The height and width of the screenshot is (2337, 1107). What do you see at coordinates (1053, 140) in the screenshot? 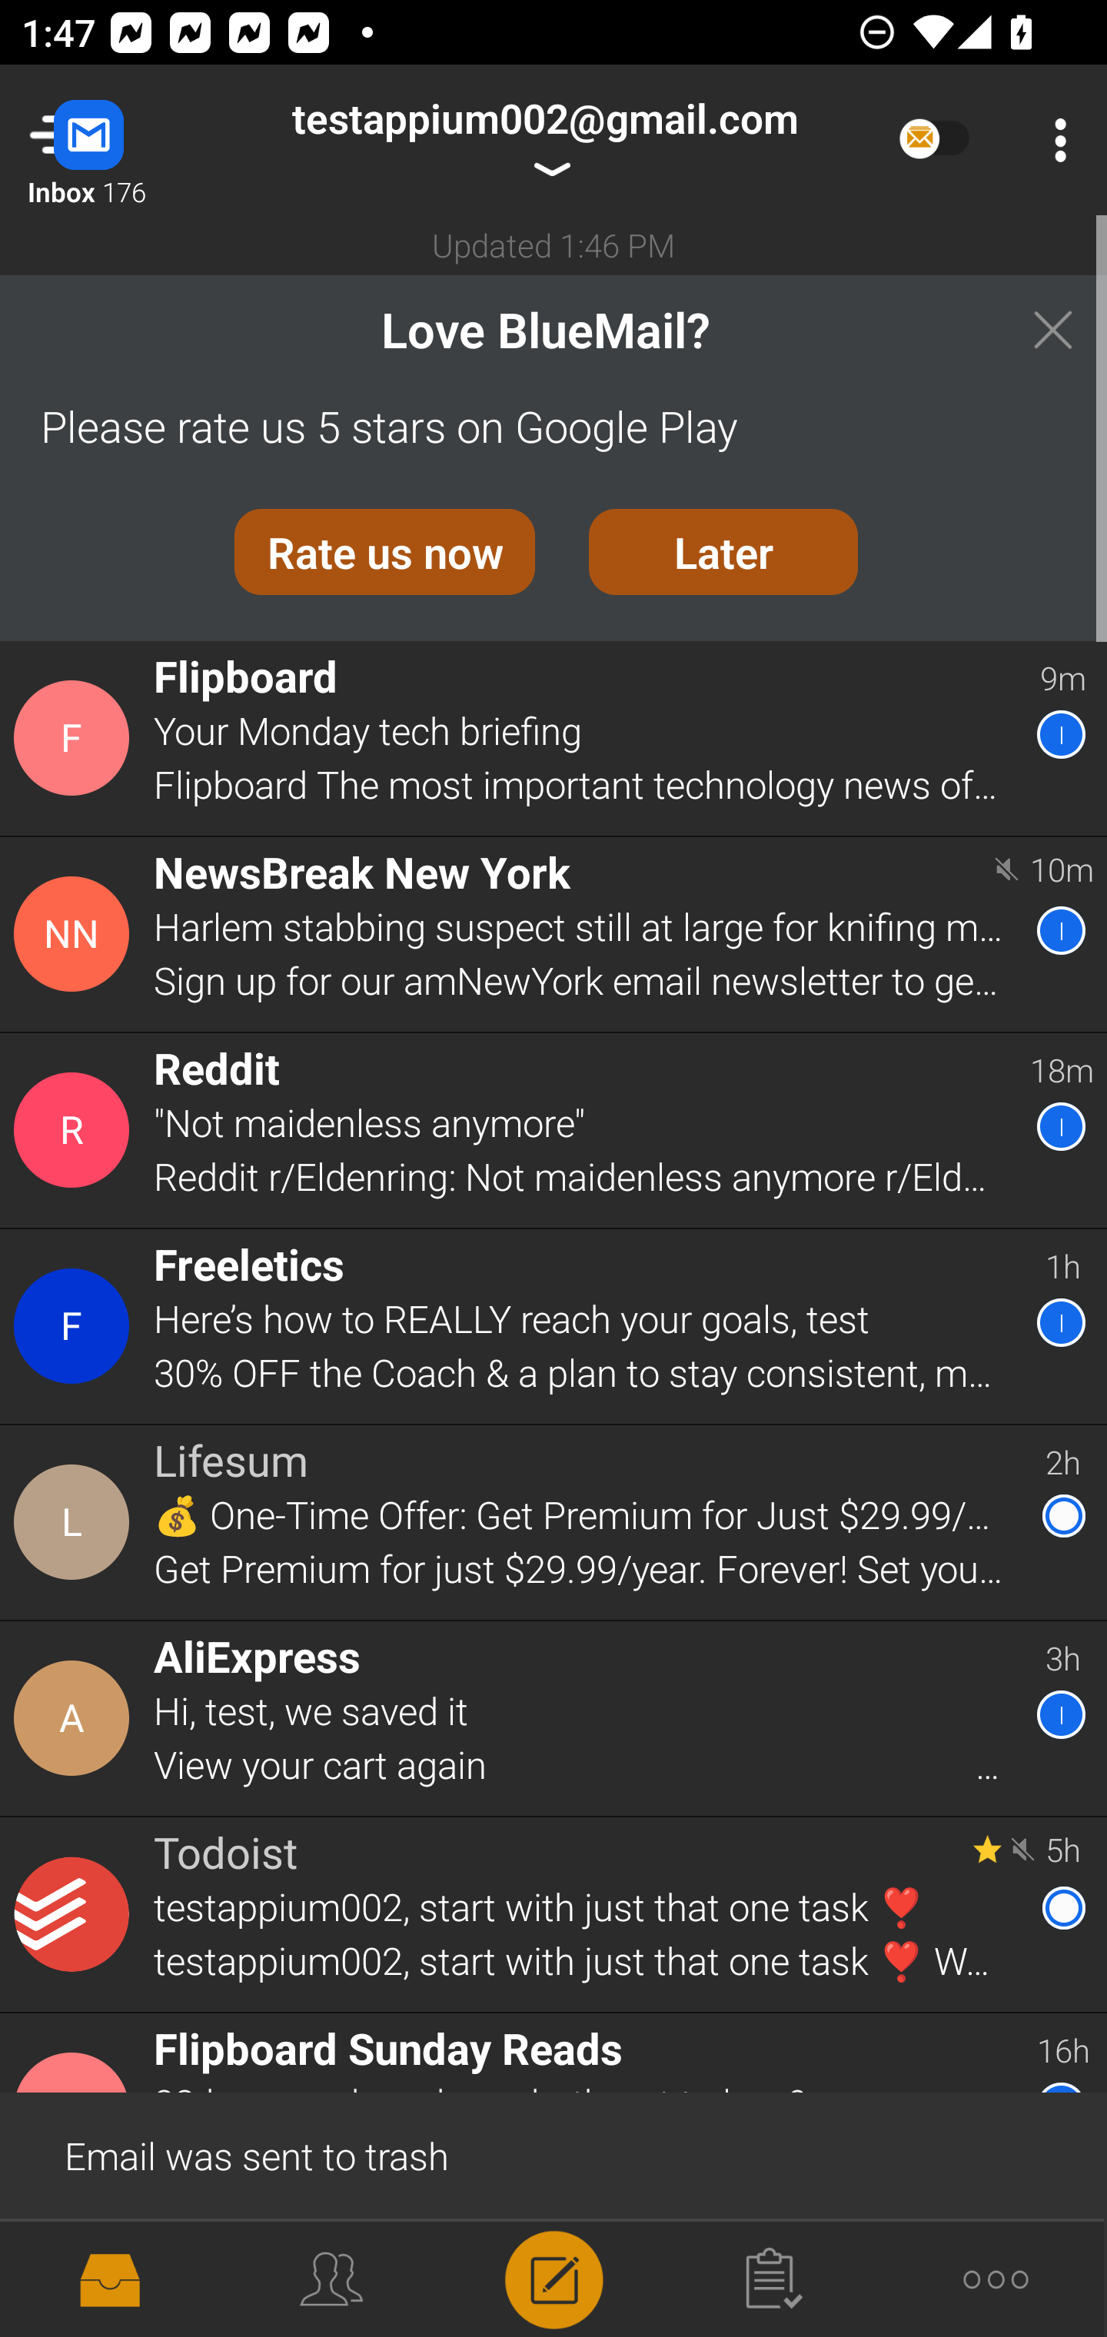
I see `More Options` at bounding box center [1053, 140].